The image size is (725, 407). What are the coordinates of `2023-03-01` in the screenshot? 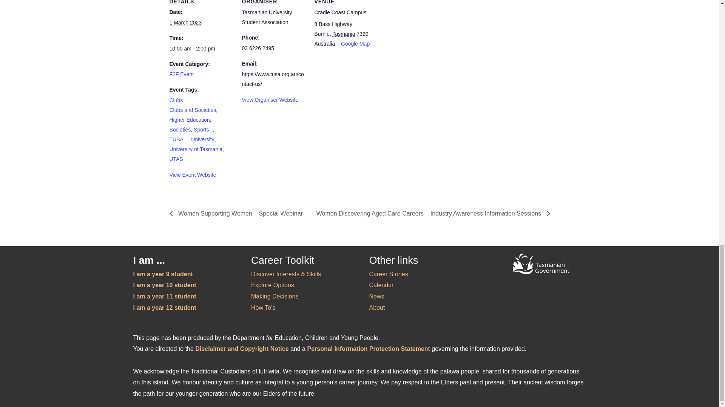 It's located at (201, 49).